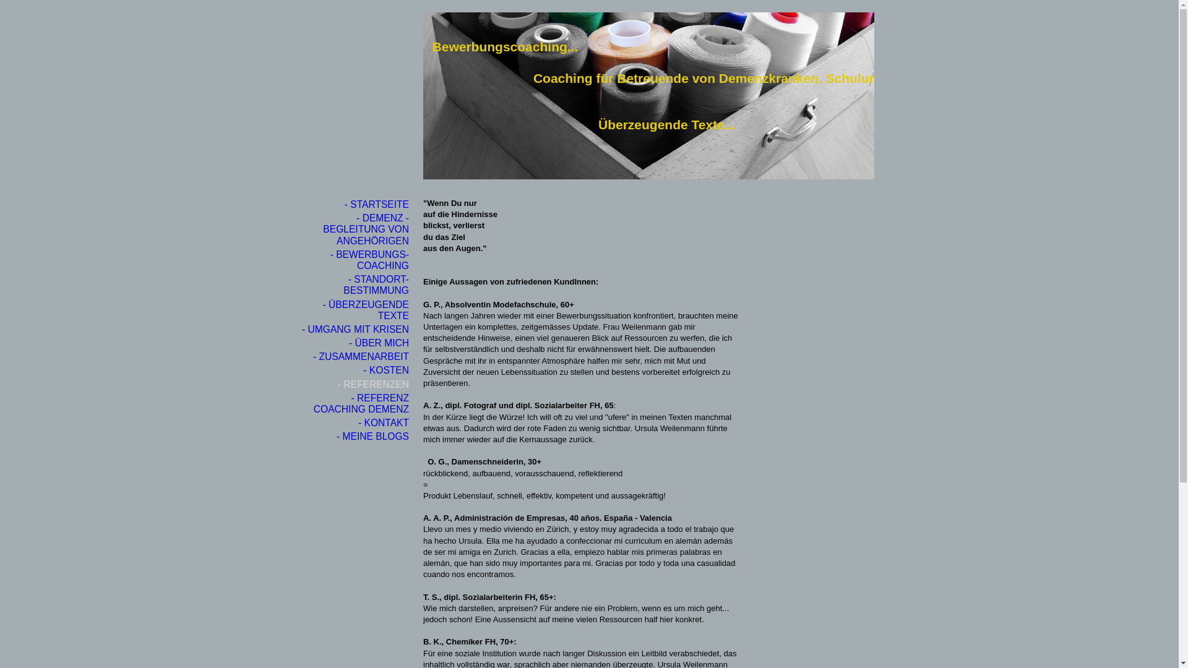  Describe the element at coordinates (356, 357) in the screenshot. I see `- ZUSAMMENARBEIT` at that location.